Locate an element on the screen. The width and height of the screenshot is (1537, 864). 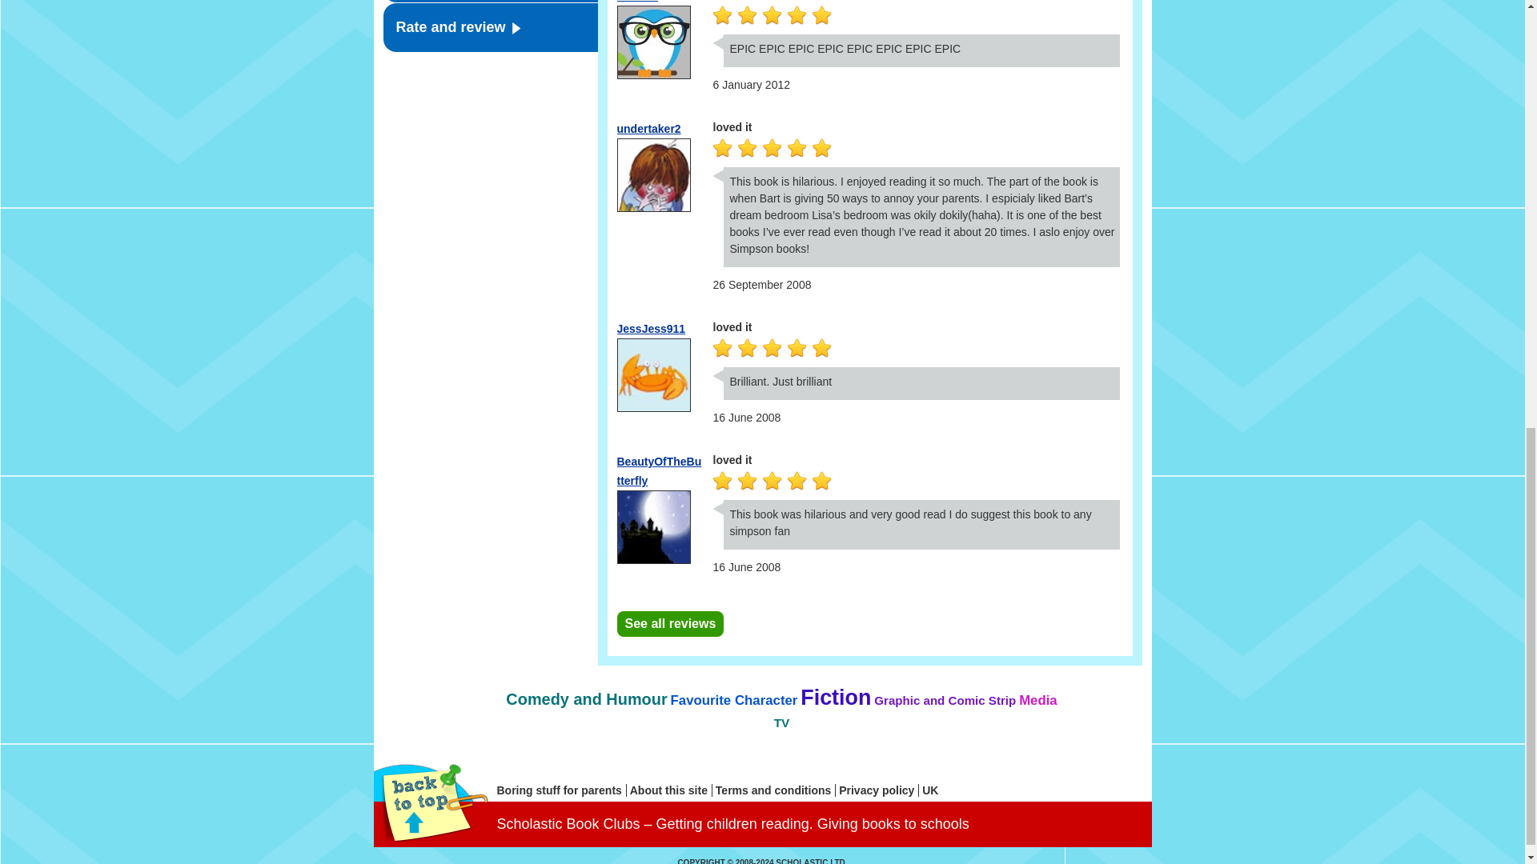
BeautyOfTheButterfly is located at coordinates (658, 471).